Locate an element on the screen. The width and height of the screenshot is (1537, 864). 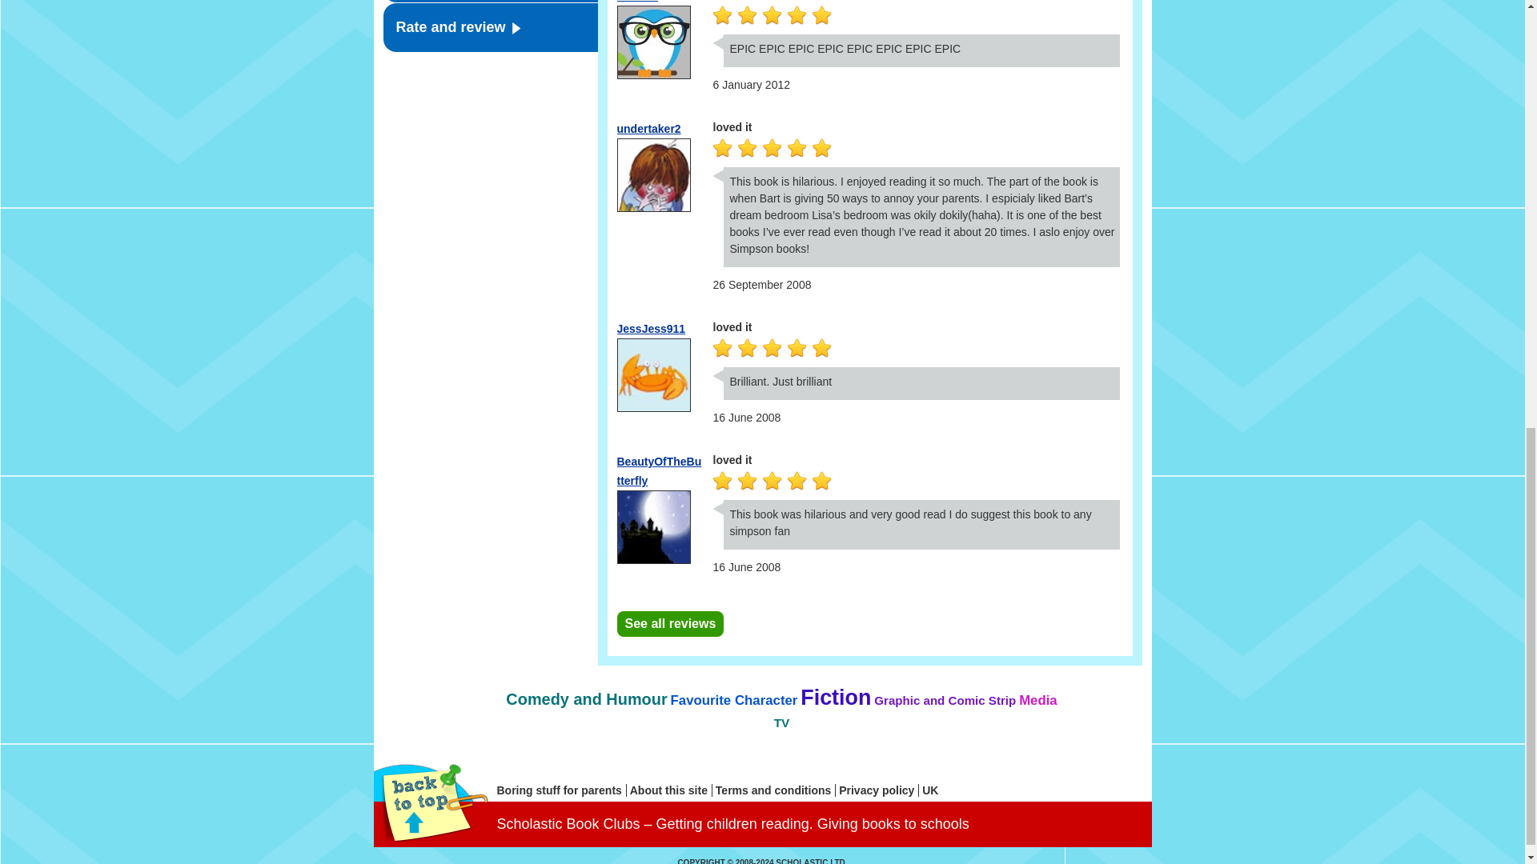
BeautyOfTheButterfly is located at coordinates (658, 471).